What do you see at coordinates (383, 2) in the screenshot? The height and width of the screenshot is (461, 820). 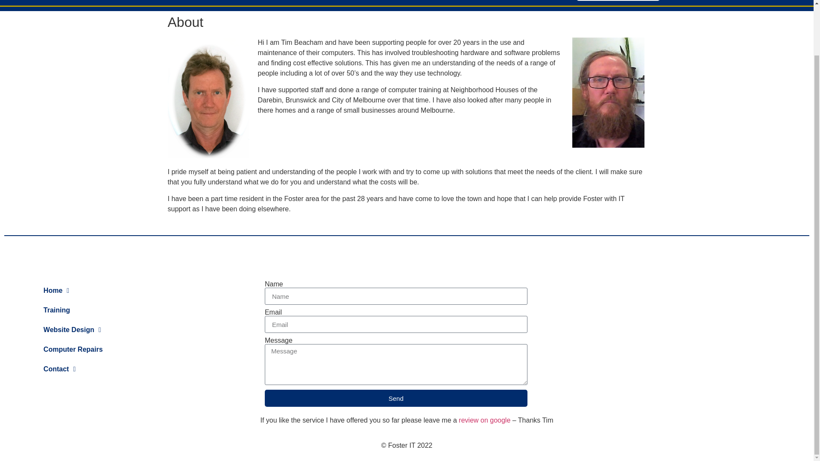 I see `WEBSITE DESIGN` at bounding box center [383, 2].